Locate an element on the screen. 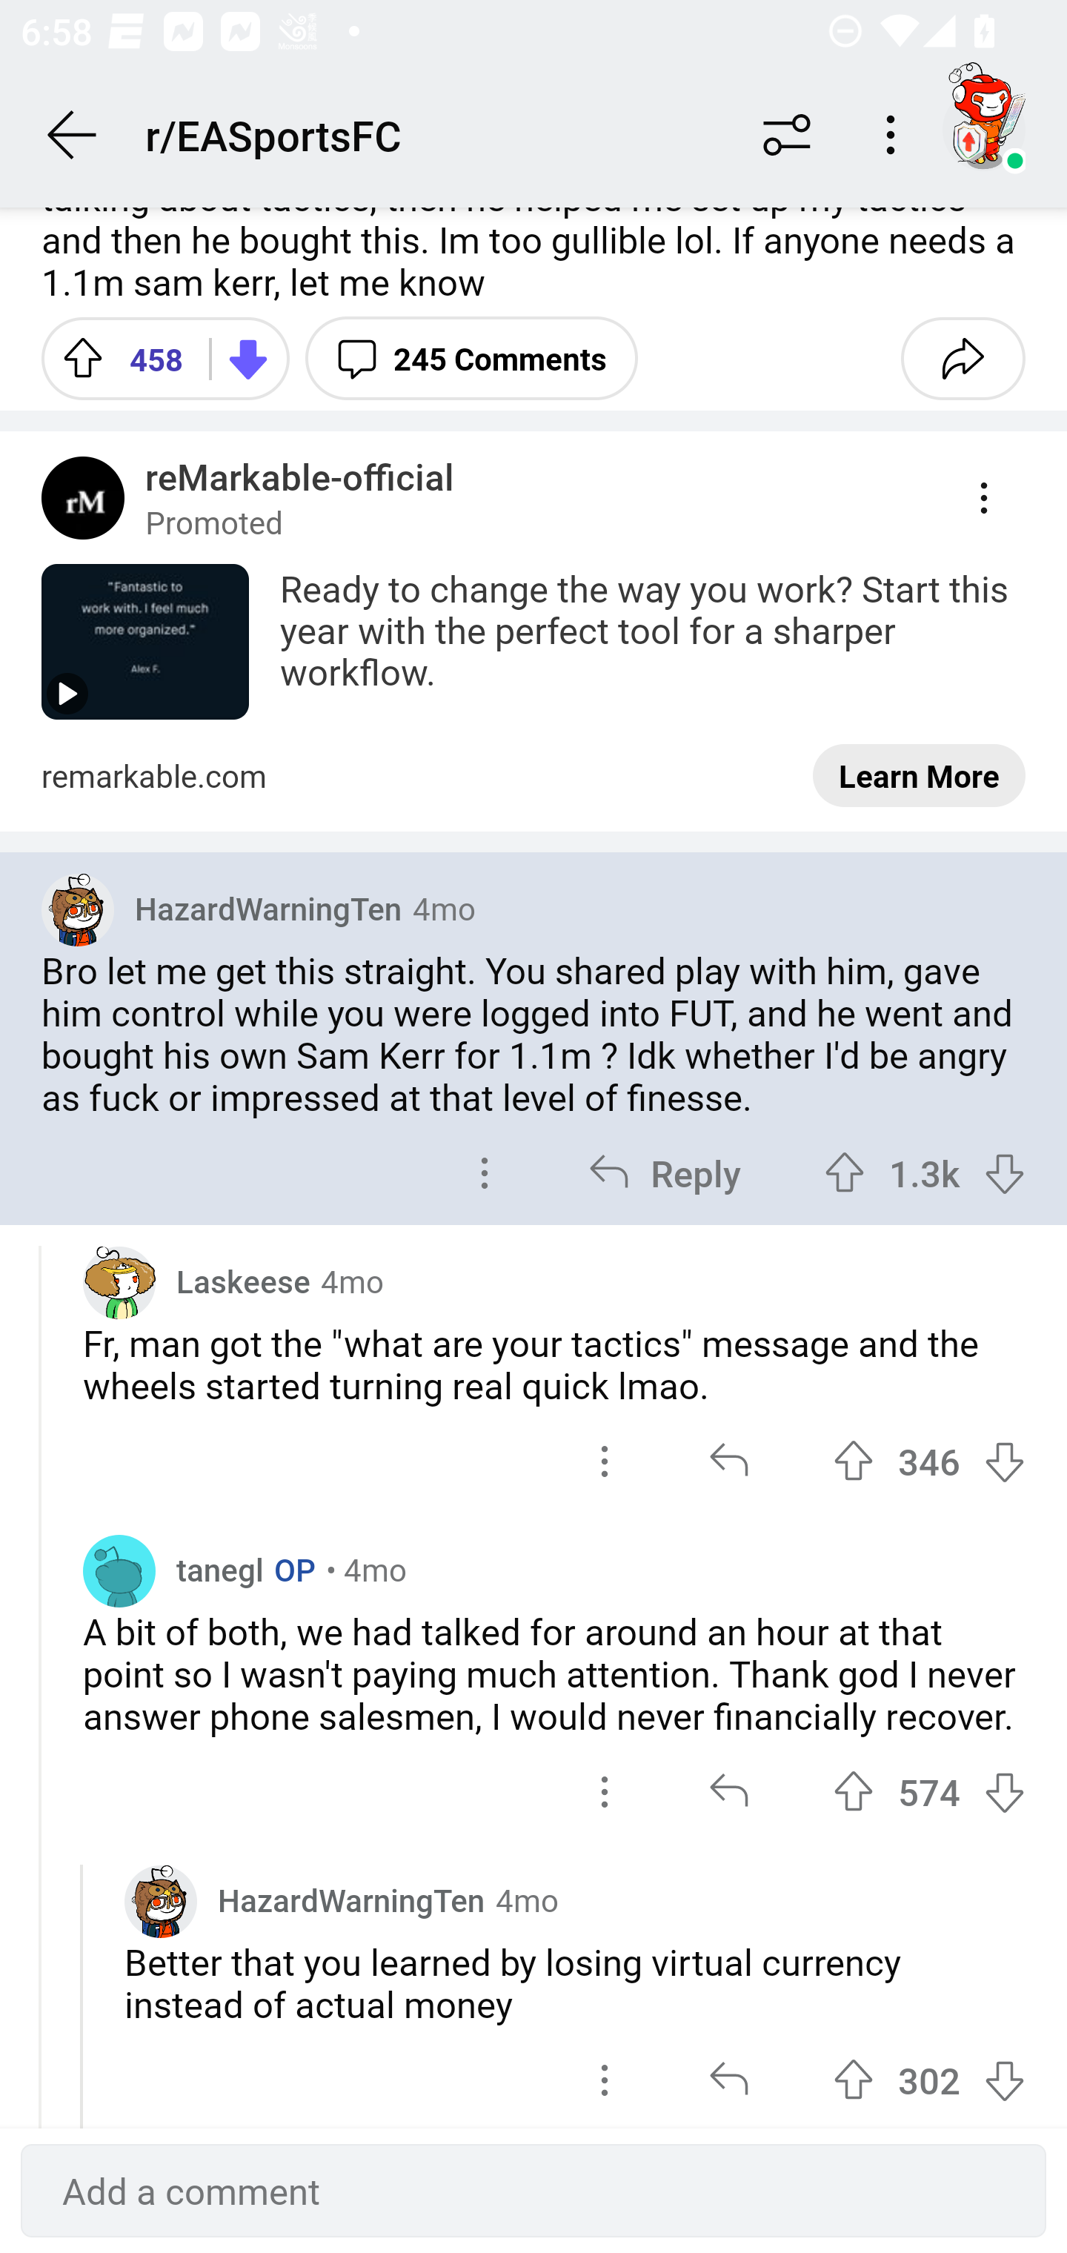 The image size is (1067, 2253). options is located at coordinates (605, 1791).